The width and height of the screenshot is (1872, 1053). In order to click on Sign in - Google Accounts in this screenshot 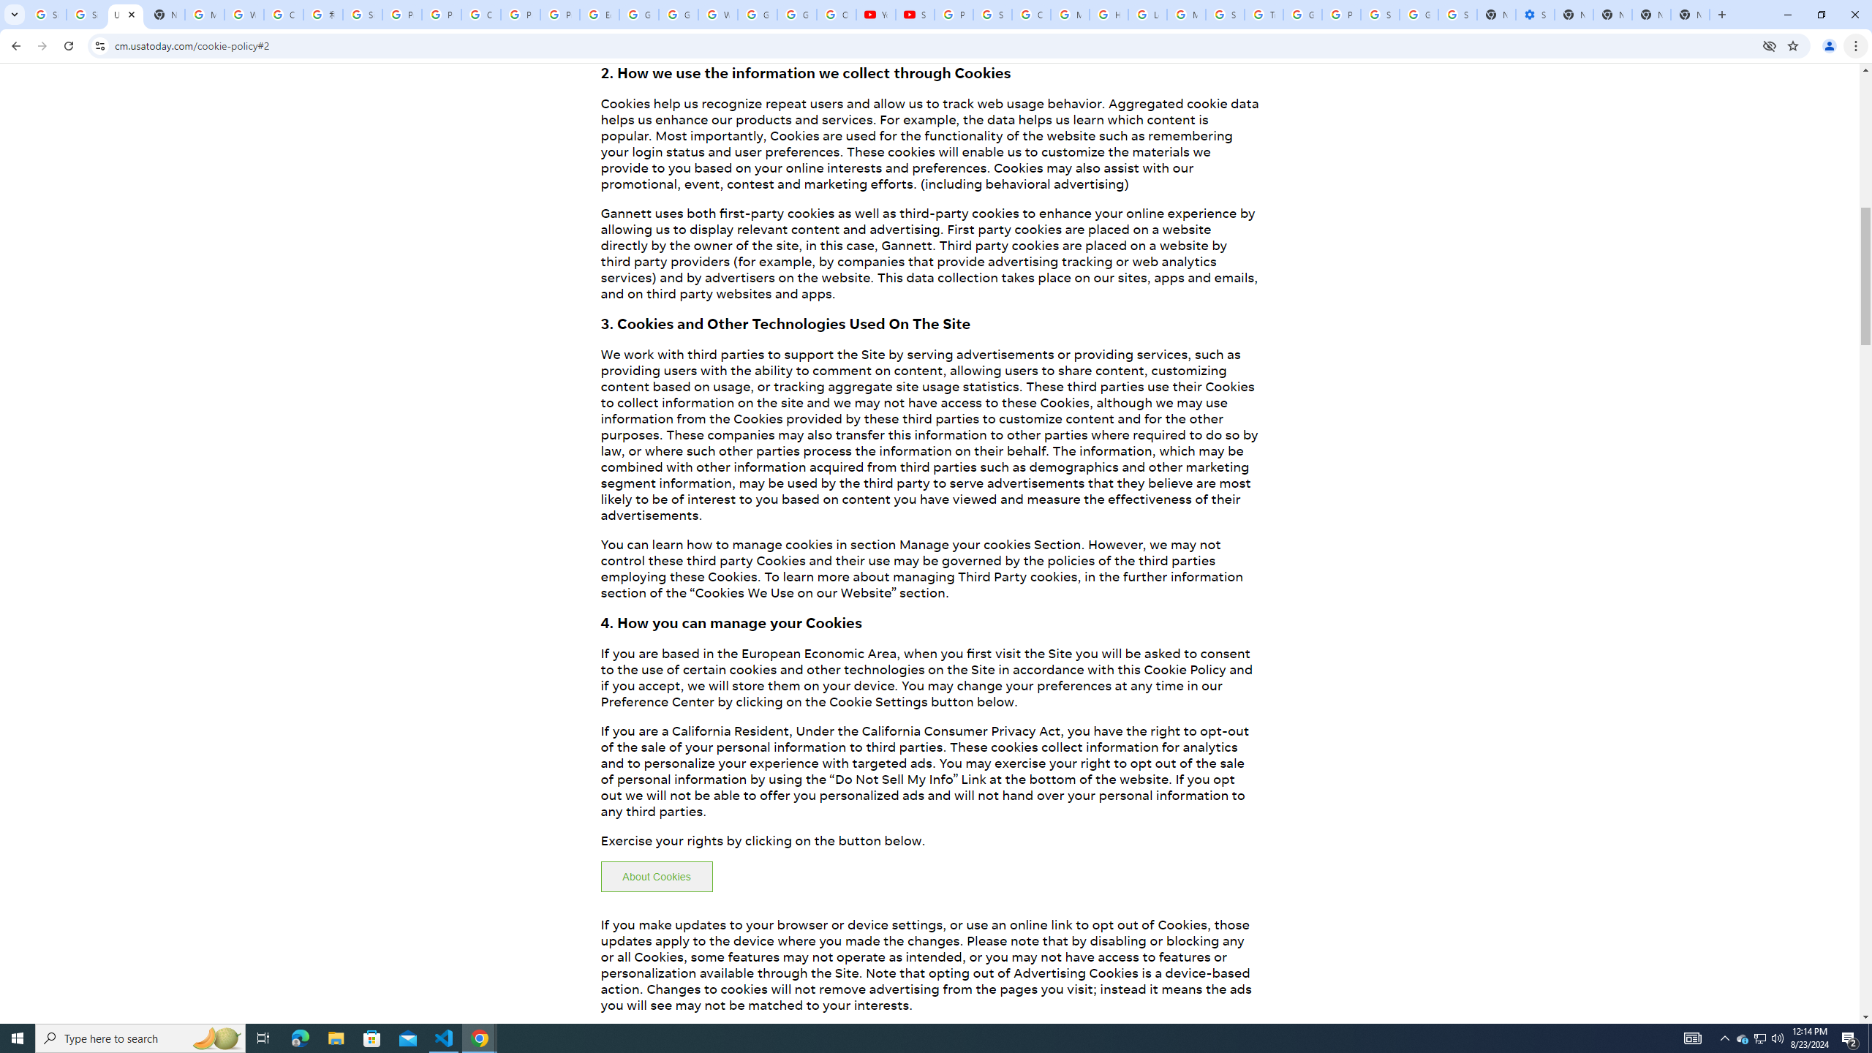, I will do `click(86, 15)`.